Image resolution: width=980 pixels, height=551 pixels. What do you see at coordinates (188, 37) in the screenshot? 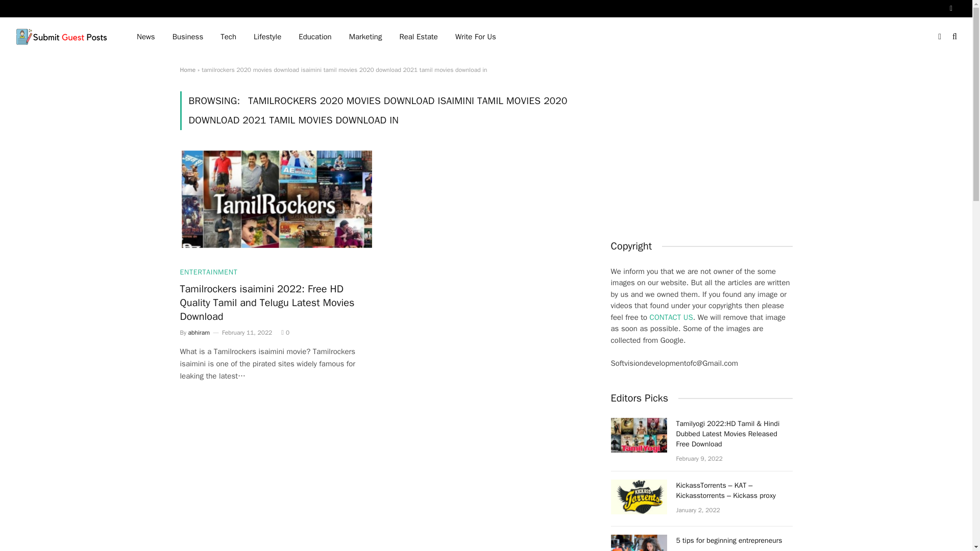
I see `Business` at bounding box center [188, 37].